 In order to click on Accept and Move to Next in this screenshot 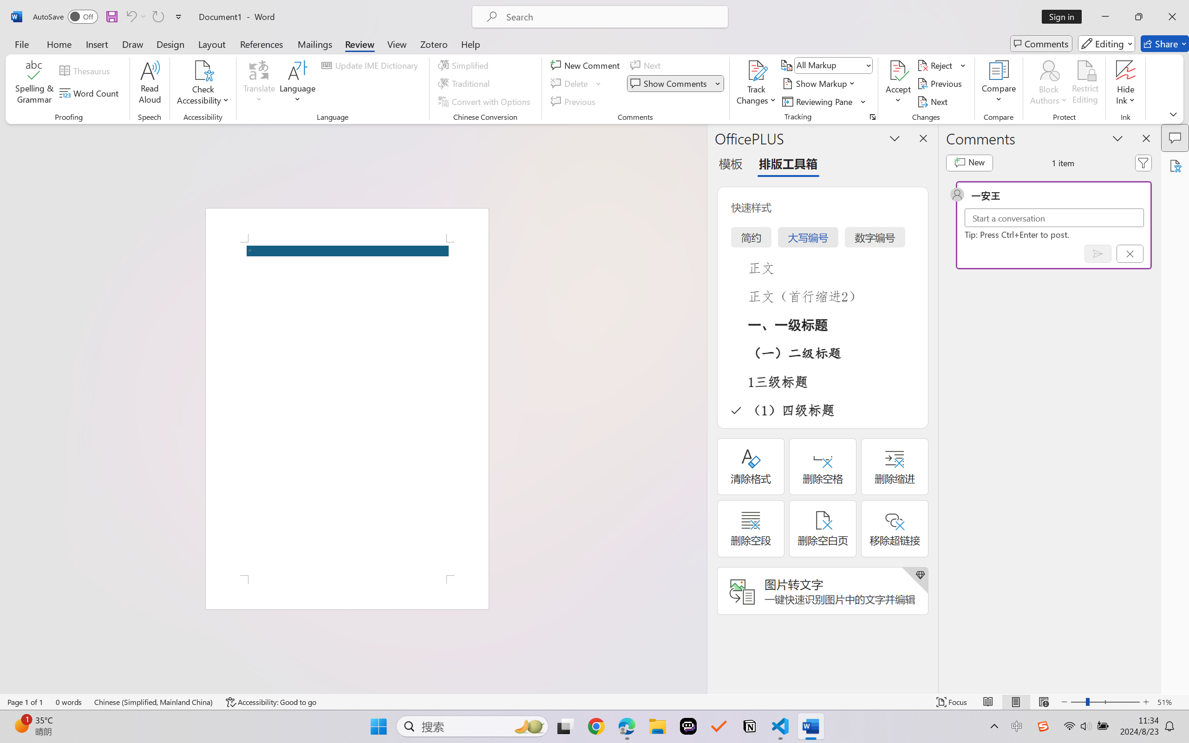, I will do `click(898, 70)`.